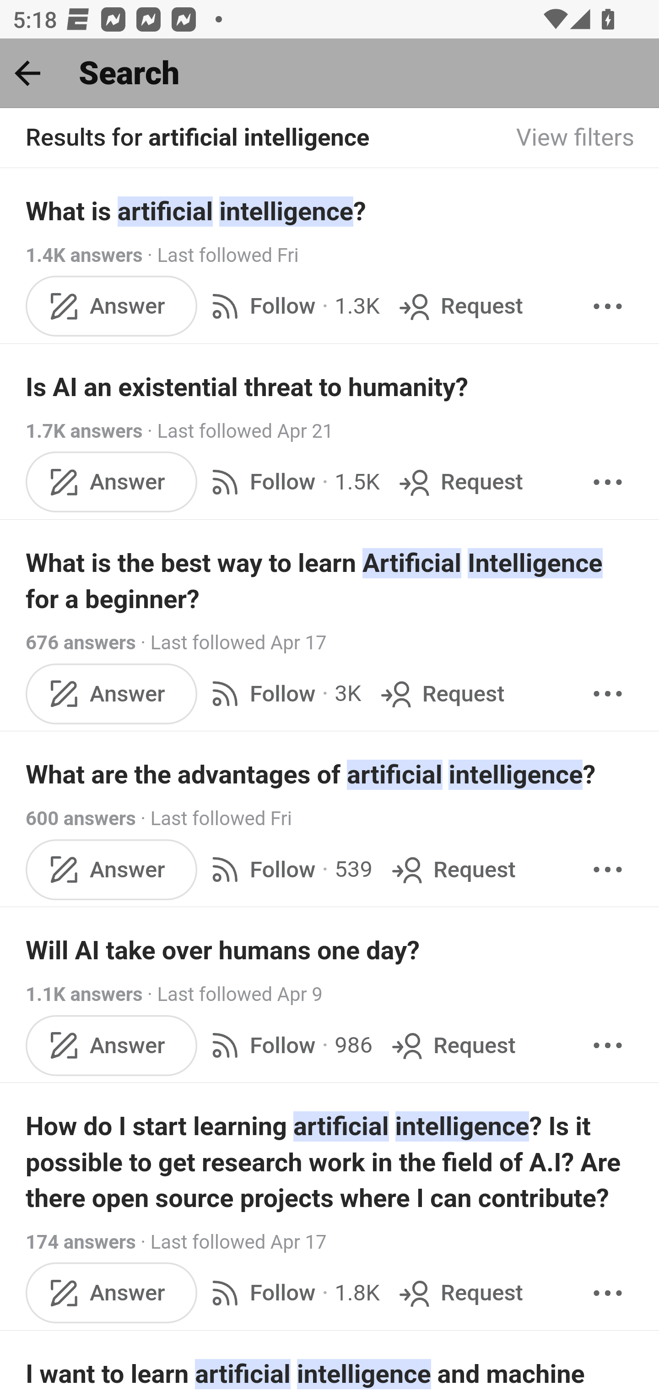  I want to click on Follow · 1.3K, so click(292, 305).